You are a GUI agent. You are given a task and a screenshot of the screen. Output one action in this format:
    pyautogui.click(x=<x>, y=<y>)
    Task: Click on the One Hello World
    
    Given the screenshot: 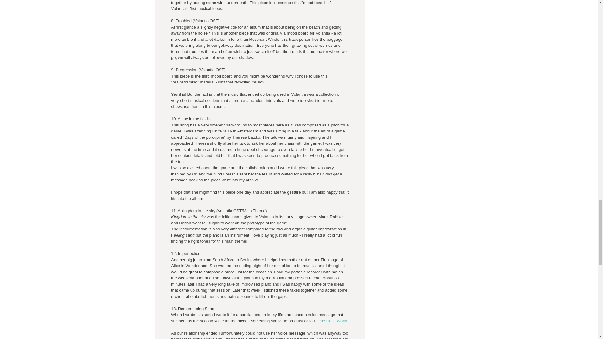 What is the action you would take?
    pyautogui.click(x=332, y=321)
    